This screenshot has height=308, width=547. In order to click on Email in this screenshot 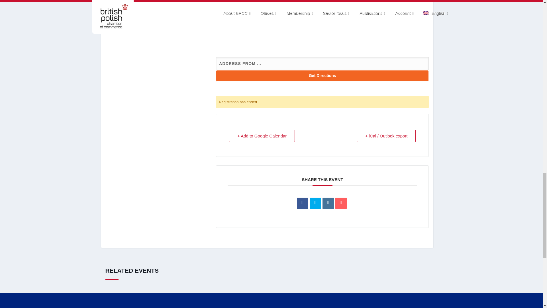, I will do `click(341, 203)`.